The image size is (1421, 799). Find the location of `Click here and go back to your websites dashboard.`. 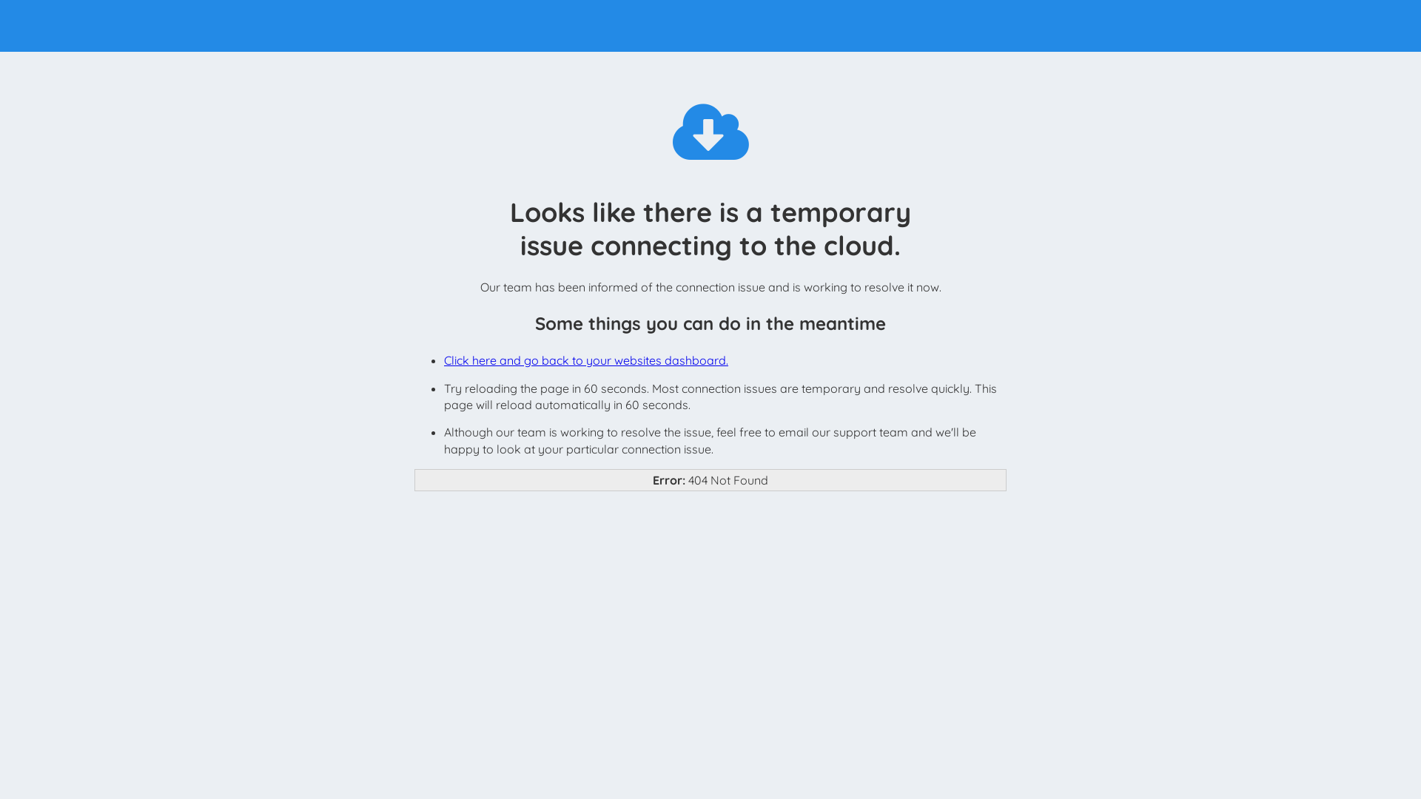

Click here and go back to your websites dashboard. is located at coordinates (586, 360).